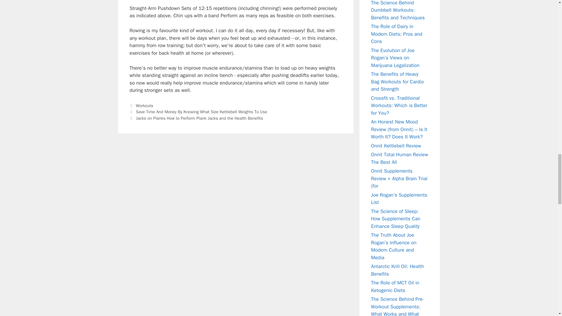 The width and height of the screenshot is (562, 316). Describe the element at coordinates (144, 106) in the screenshot. I see `Workouts` at that location.